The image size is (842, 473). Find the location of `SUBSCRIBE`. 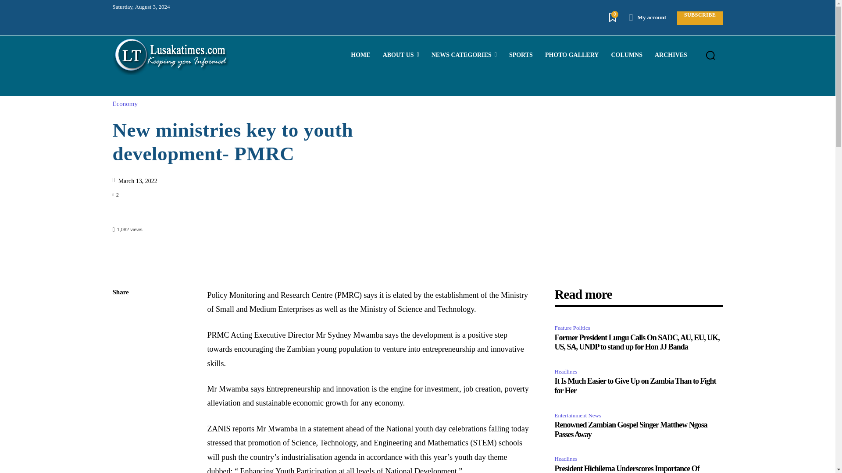

SUBSCRIBE is located at coordinates (700, 18).